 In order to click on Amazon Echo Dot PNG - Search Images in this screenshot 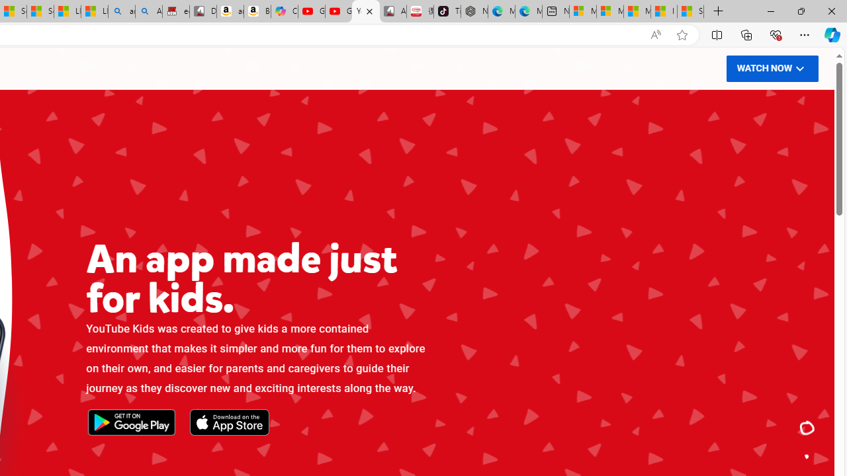, I will do `click(148, 12)`.